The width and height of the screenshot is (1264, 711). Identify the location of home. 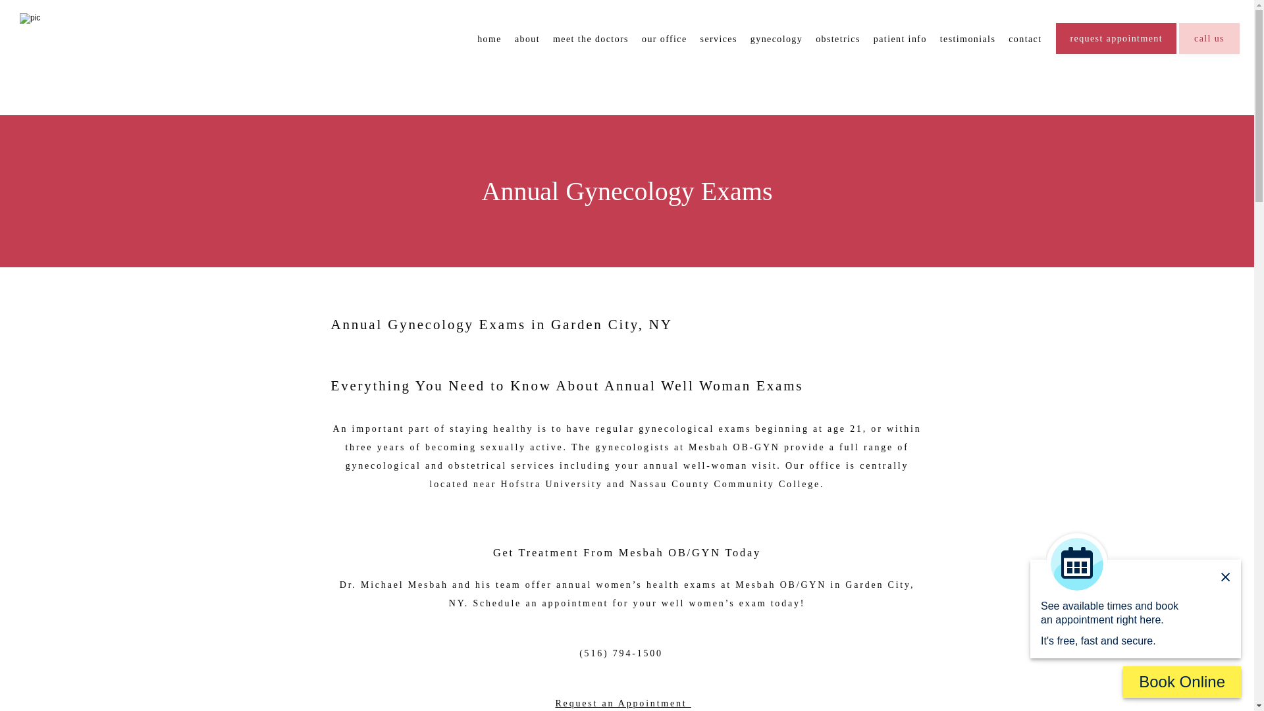
(490, 38).